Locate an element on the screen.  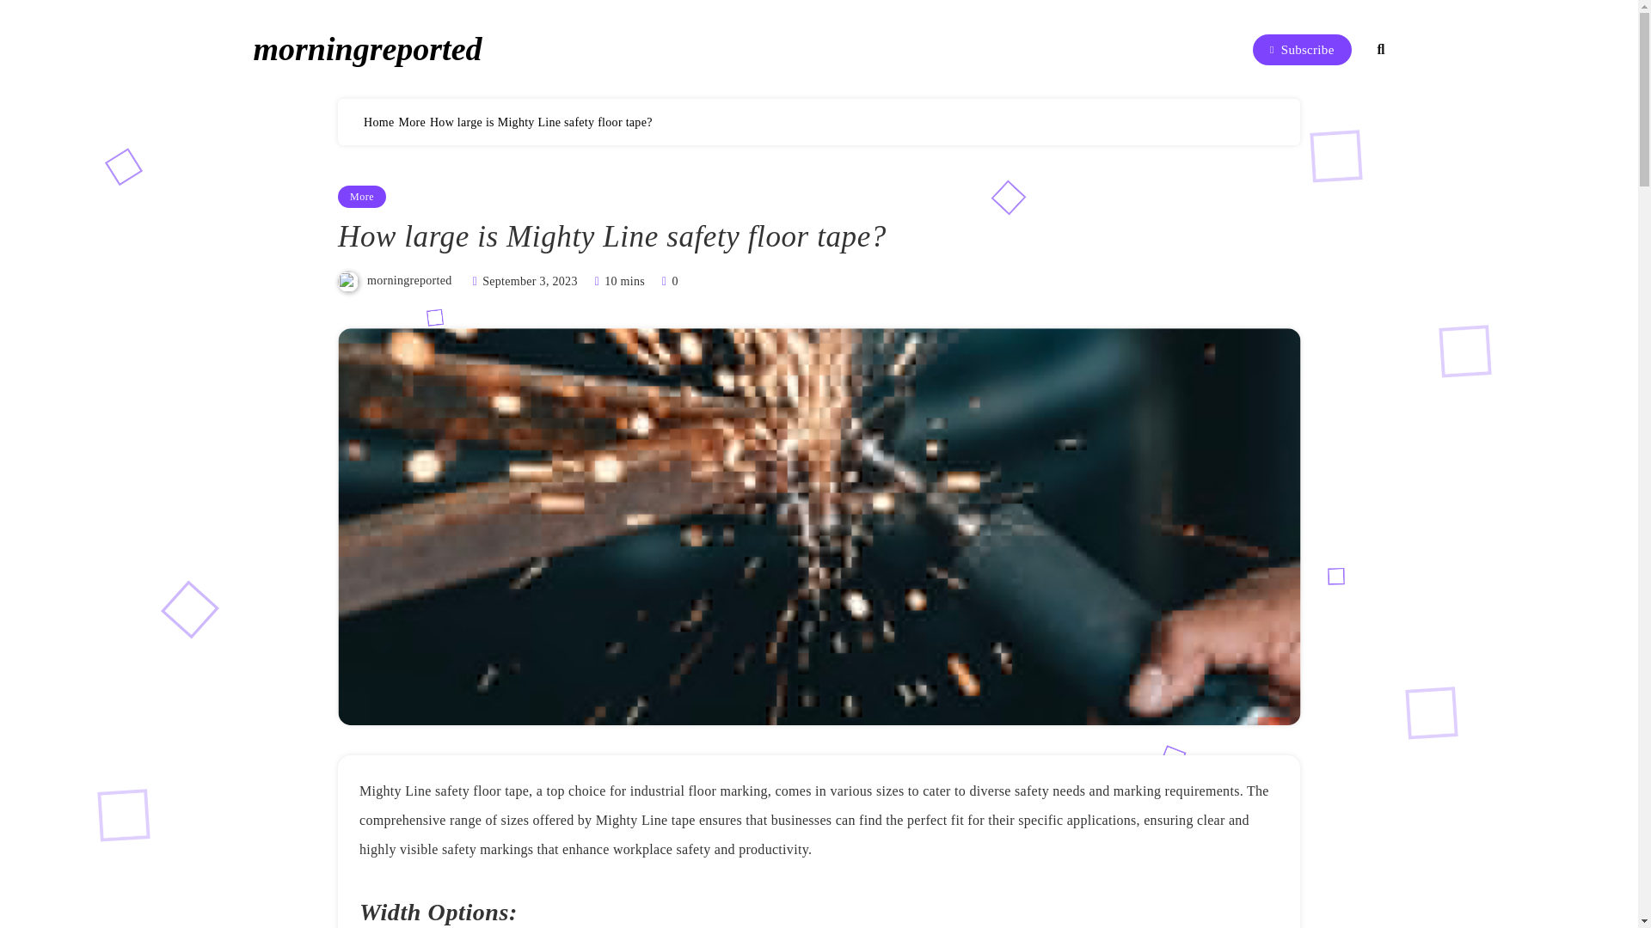
morningreported is located at coordinates (409, 280).